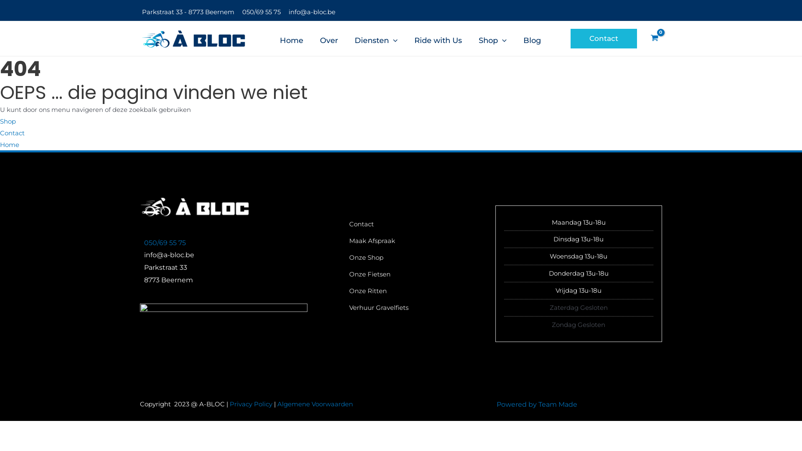 Image resolution: width=802 pixels, height=451 pixels. What do you see at coordinates (13, 133) in the screenshot?
I see `Contact` at bounding box center [13, 133].